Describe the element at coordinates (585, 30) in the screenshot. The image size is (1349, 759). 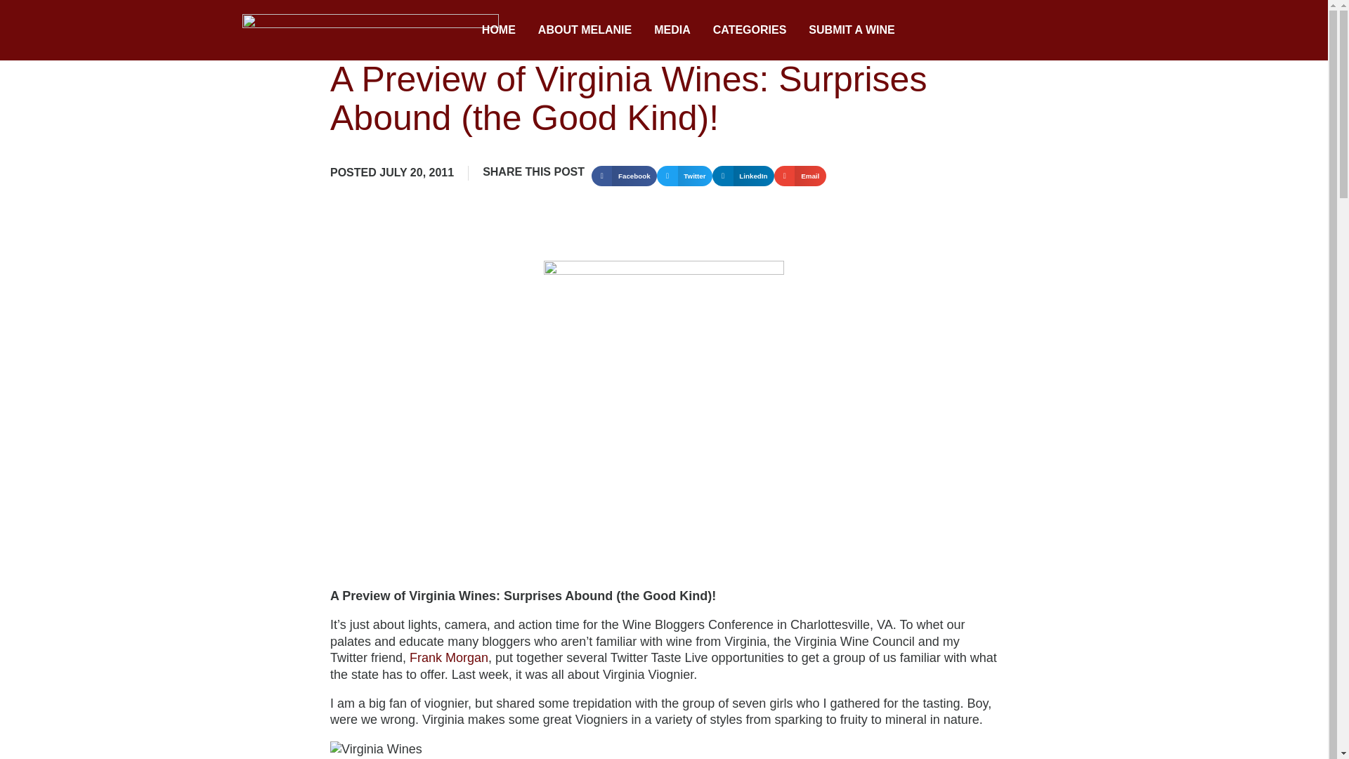
I see `ABOUT MELANIE` at that location.